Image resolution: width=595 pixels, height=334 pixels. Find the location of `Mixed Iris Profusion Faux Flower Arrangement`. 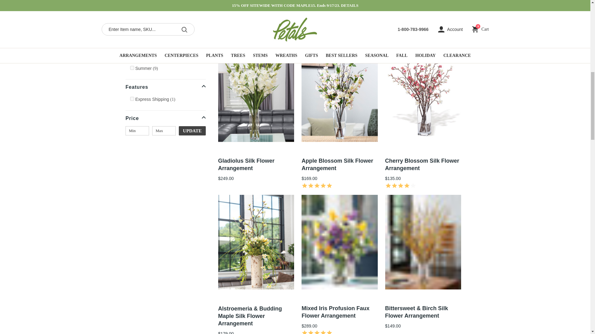

Mixed Iris Profusion Faux Flower Arrangement is located at coordinates (335, 312).